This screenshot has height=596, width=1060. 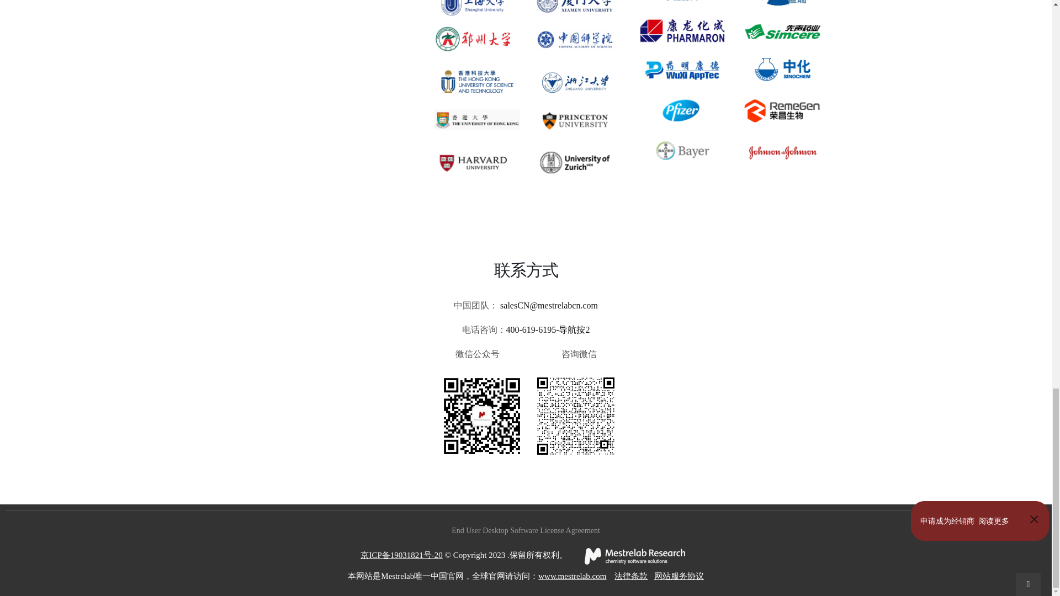 What do you see at coordinates (572, 576) in the screenshot?
I see `www.mestrelab.com` at bounding box center [572, 576].